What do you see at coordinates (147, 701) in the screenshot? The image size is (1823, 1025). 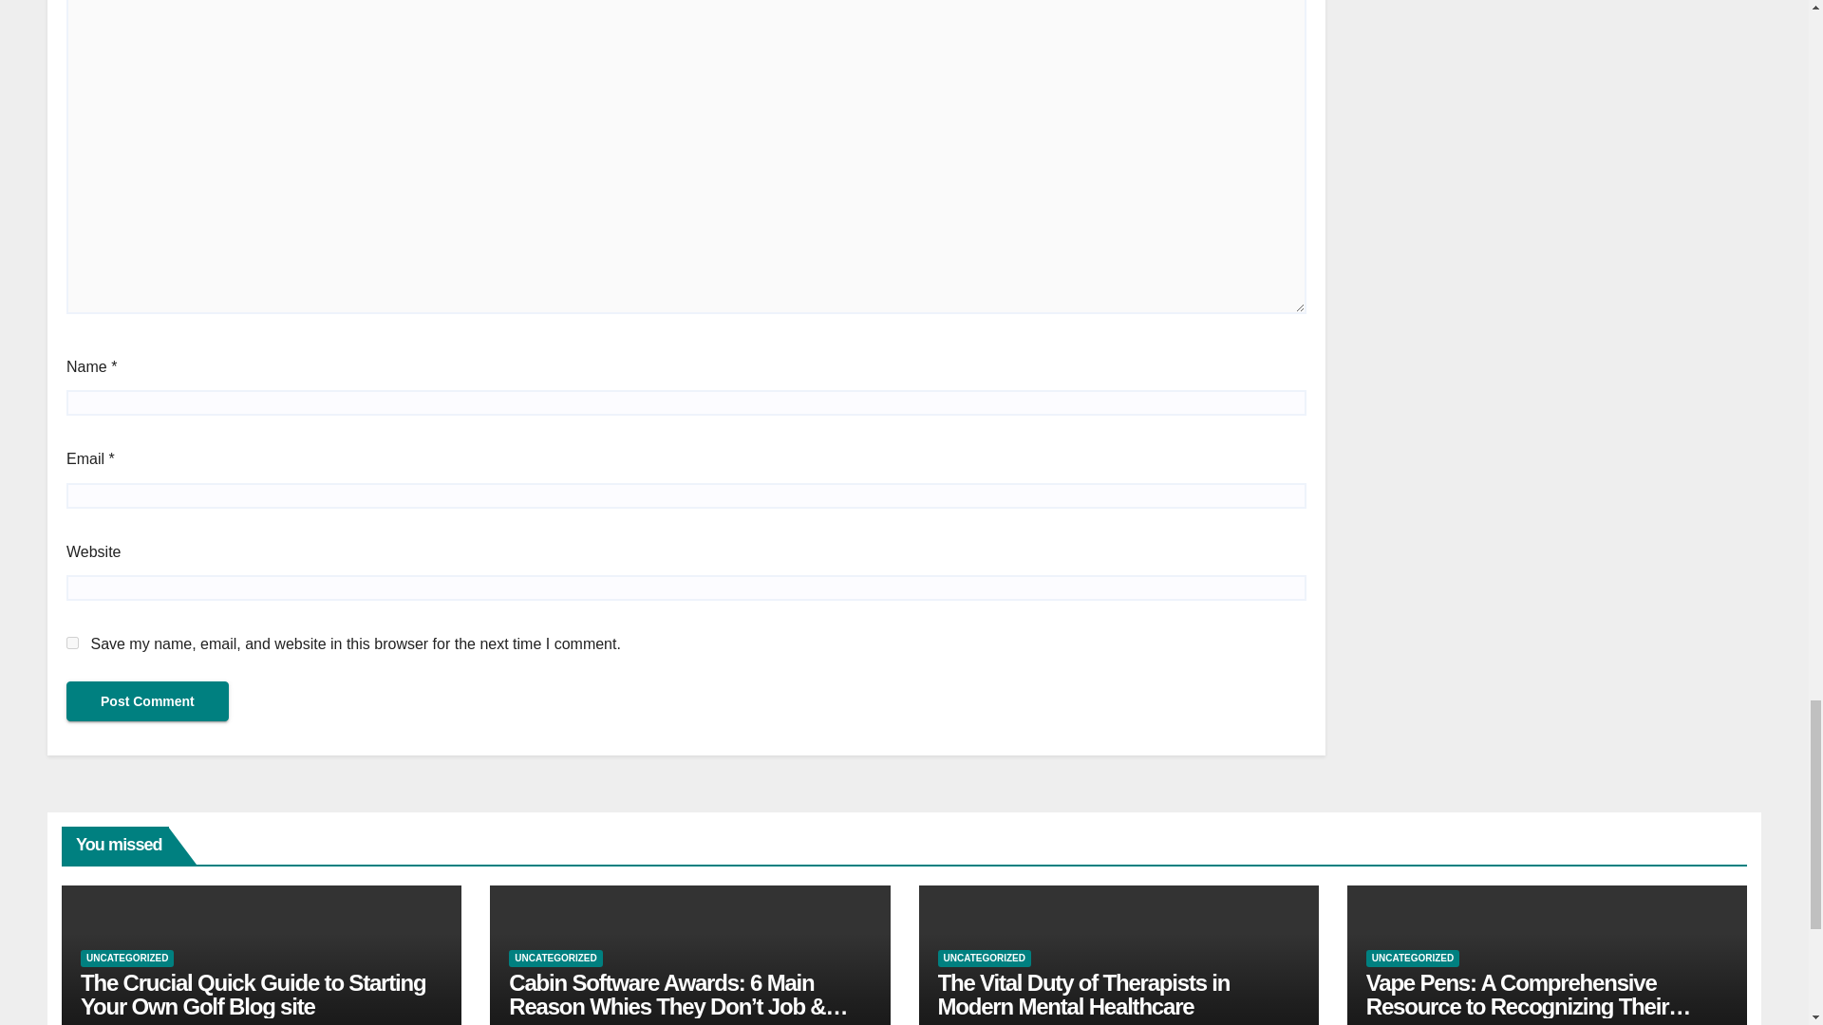 I see `Post Comment` at bounding box center [147, 701].